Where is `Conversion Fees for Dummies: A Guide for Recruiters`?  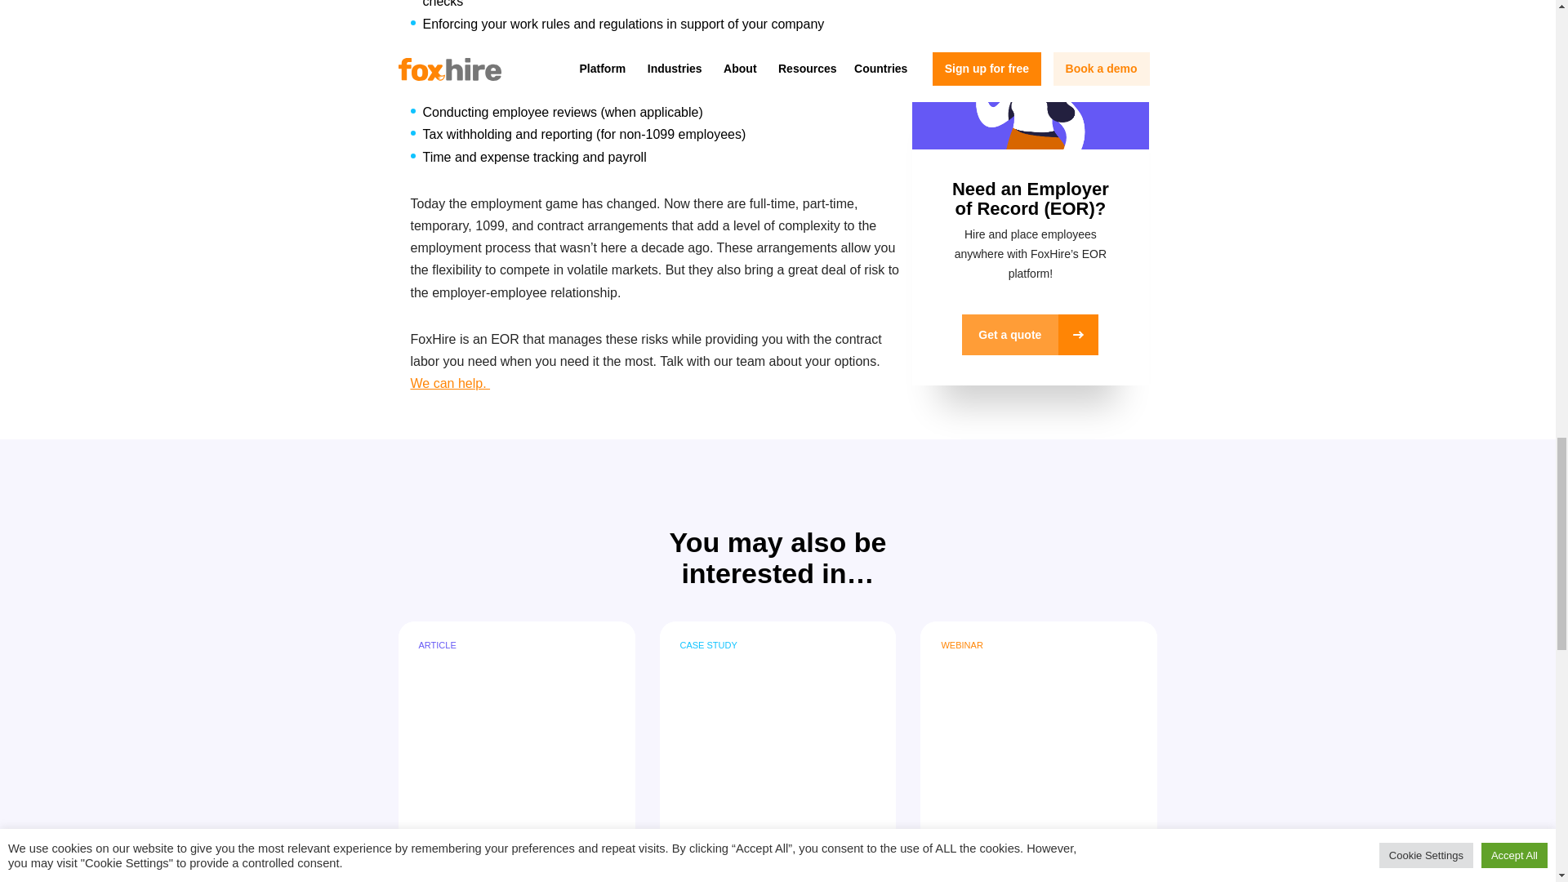
Conversion Fees for Dummies: A Guide for Recruiters is located at coordinates (1039, 717).